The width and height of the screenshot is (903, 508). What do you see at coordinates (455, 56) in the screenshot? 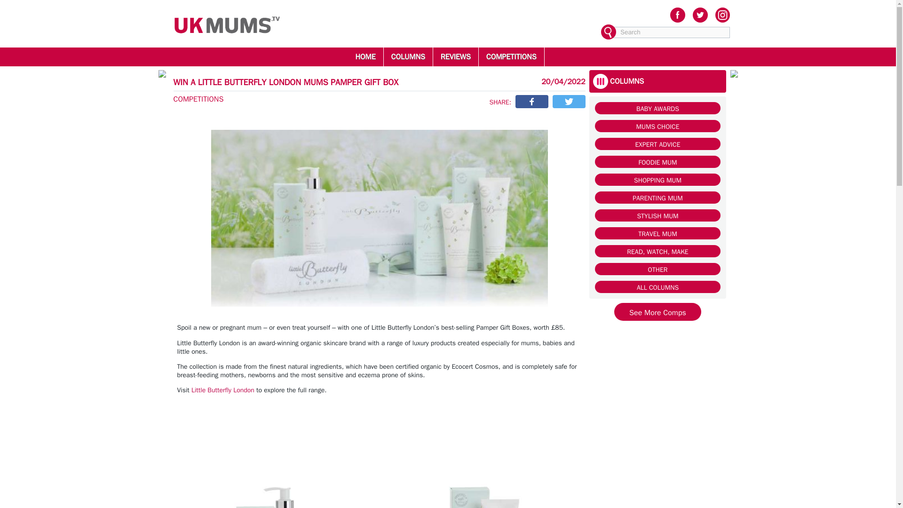
I see `REVIEWS` at bounding box center [455, 56].